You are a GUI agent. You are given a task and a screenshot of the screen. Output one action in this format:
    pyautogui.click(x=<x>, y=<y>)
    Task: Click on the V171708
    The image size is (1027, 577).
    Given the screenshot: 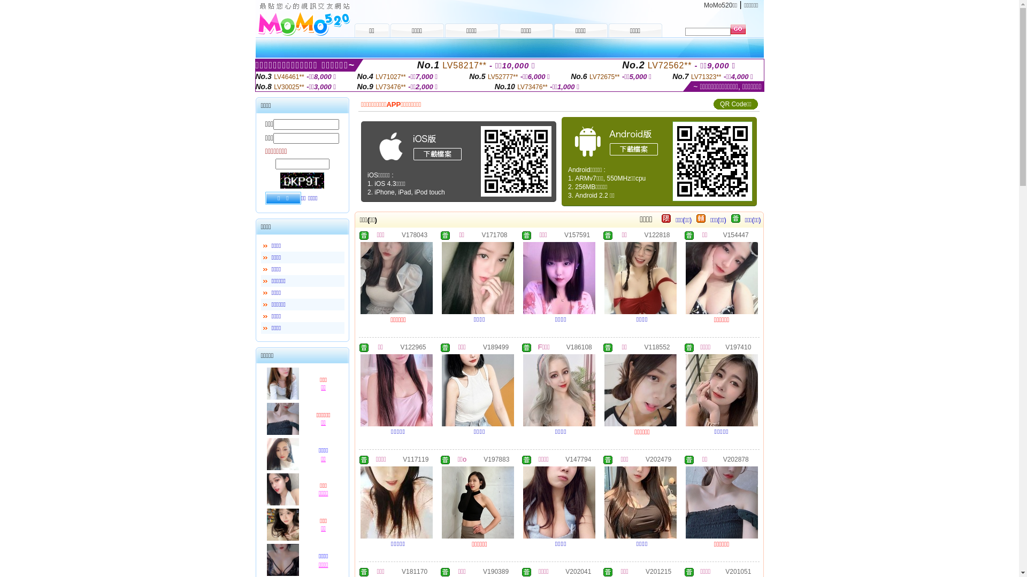 What is the action you would take?
    pyautogui.click(x=494, y=235)
    